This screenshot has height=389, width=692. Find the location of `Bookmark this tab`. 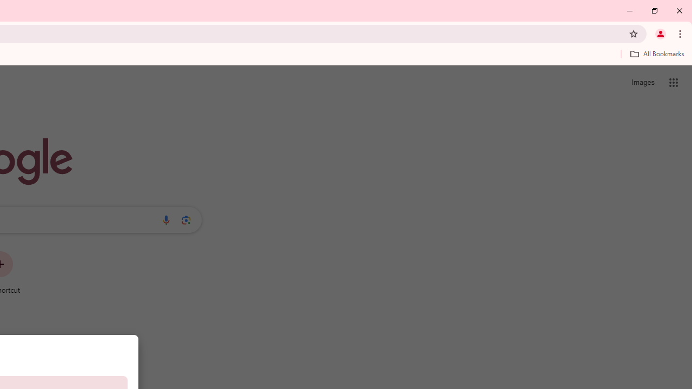

Bookmark this tab is located at coordinates (634, 33).